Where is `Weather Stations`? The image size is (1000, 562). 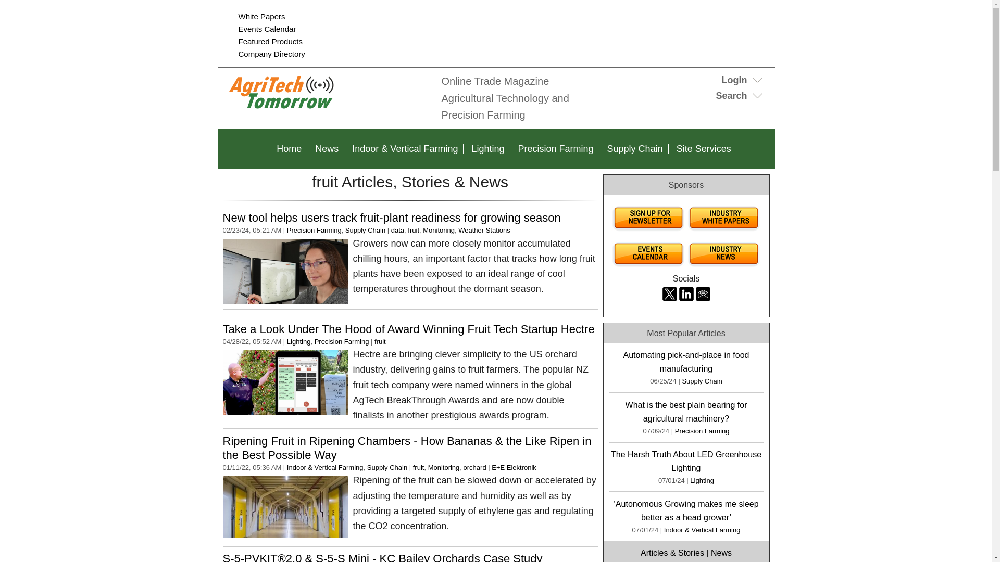
Weather Stations is located at coordinates (484, 230).